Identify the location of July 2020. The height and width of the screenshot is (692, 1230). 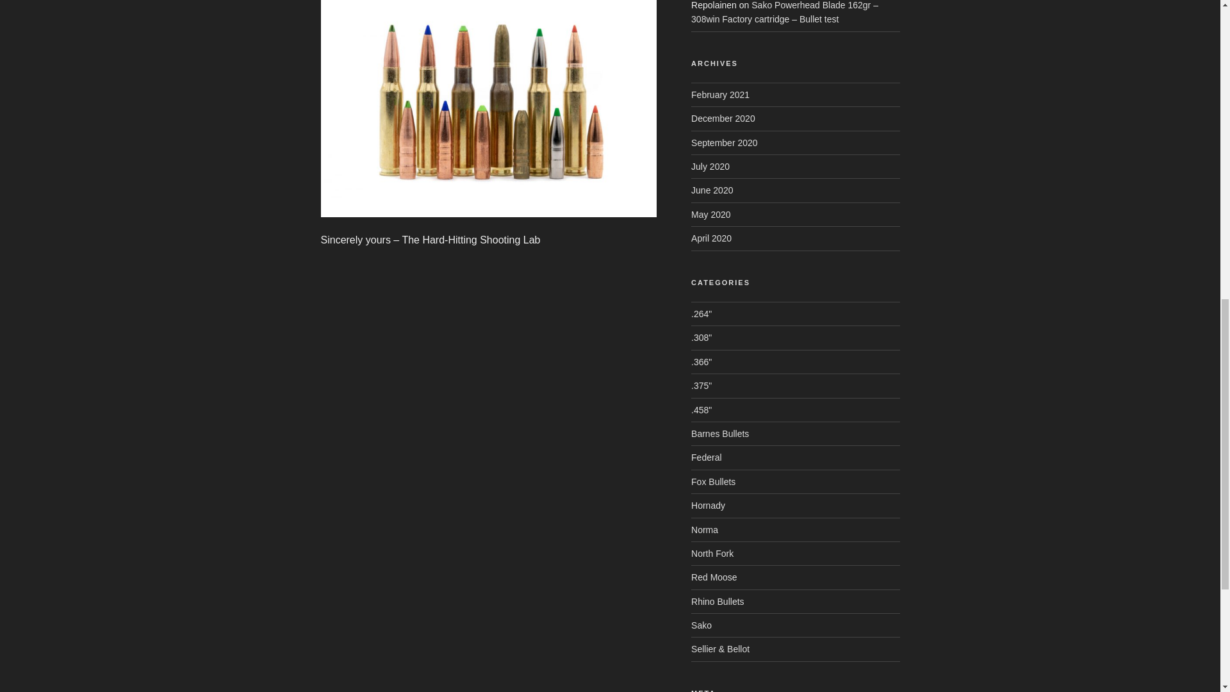
(710, 166).